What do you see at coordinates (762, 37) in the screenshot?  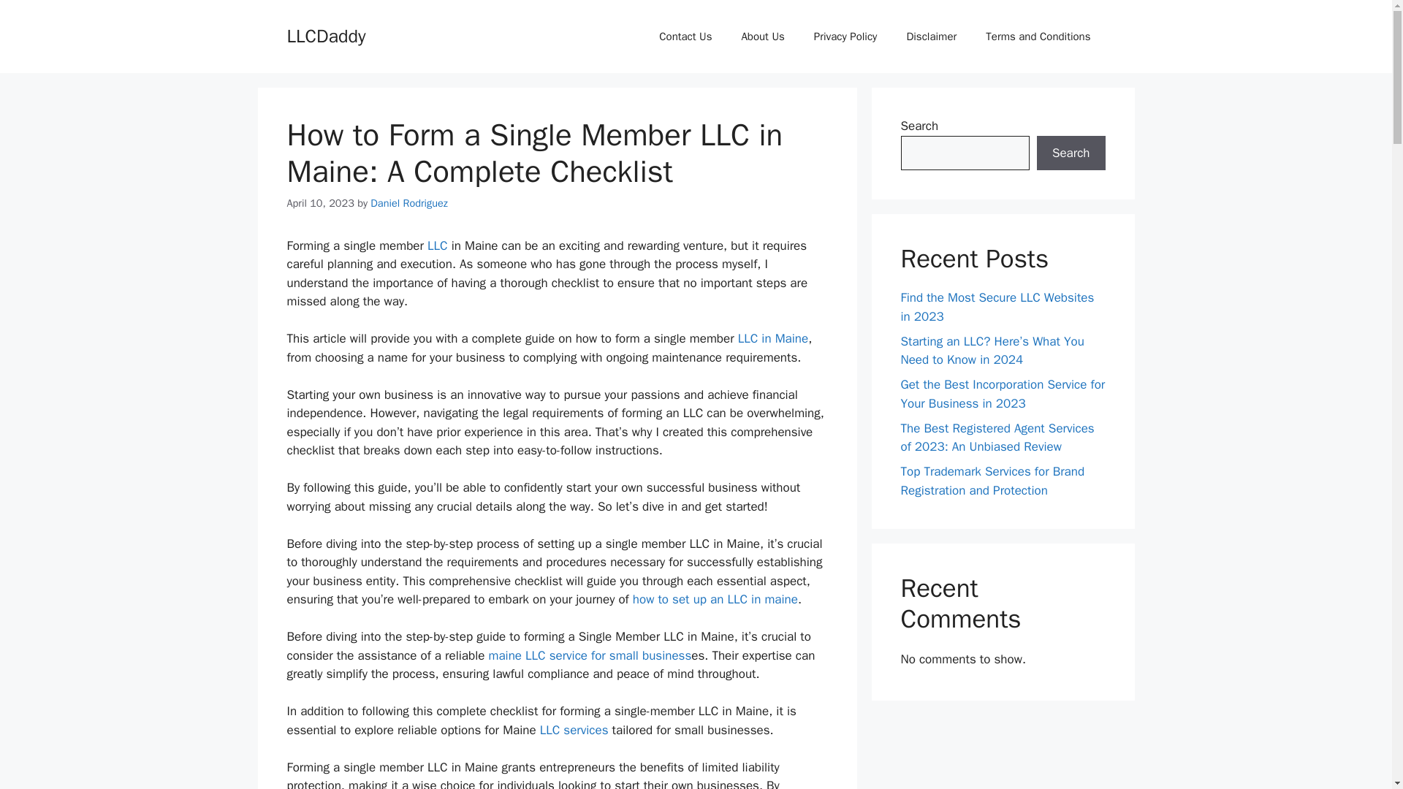 I see `About Us` at bounding box center [762, 37].